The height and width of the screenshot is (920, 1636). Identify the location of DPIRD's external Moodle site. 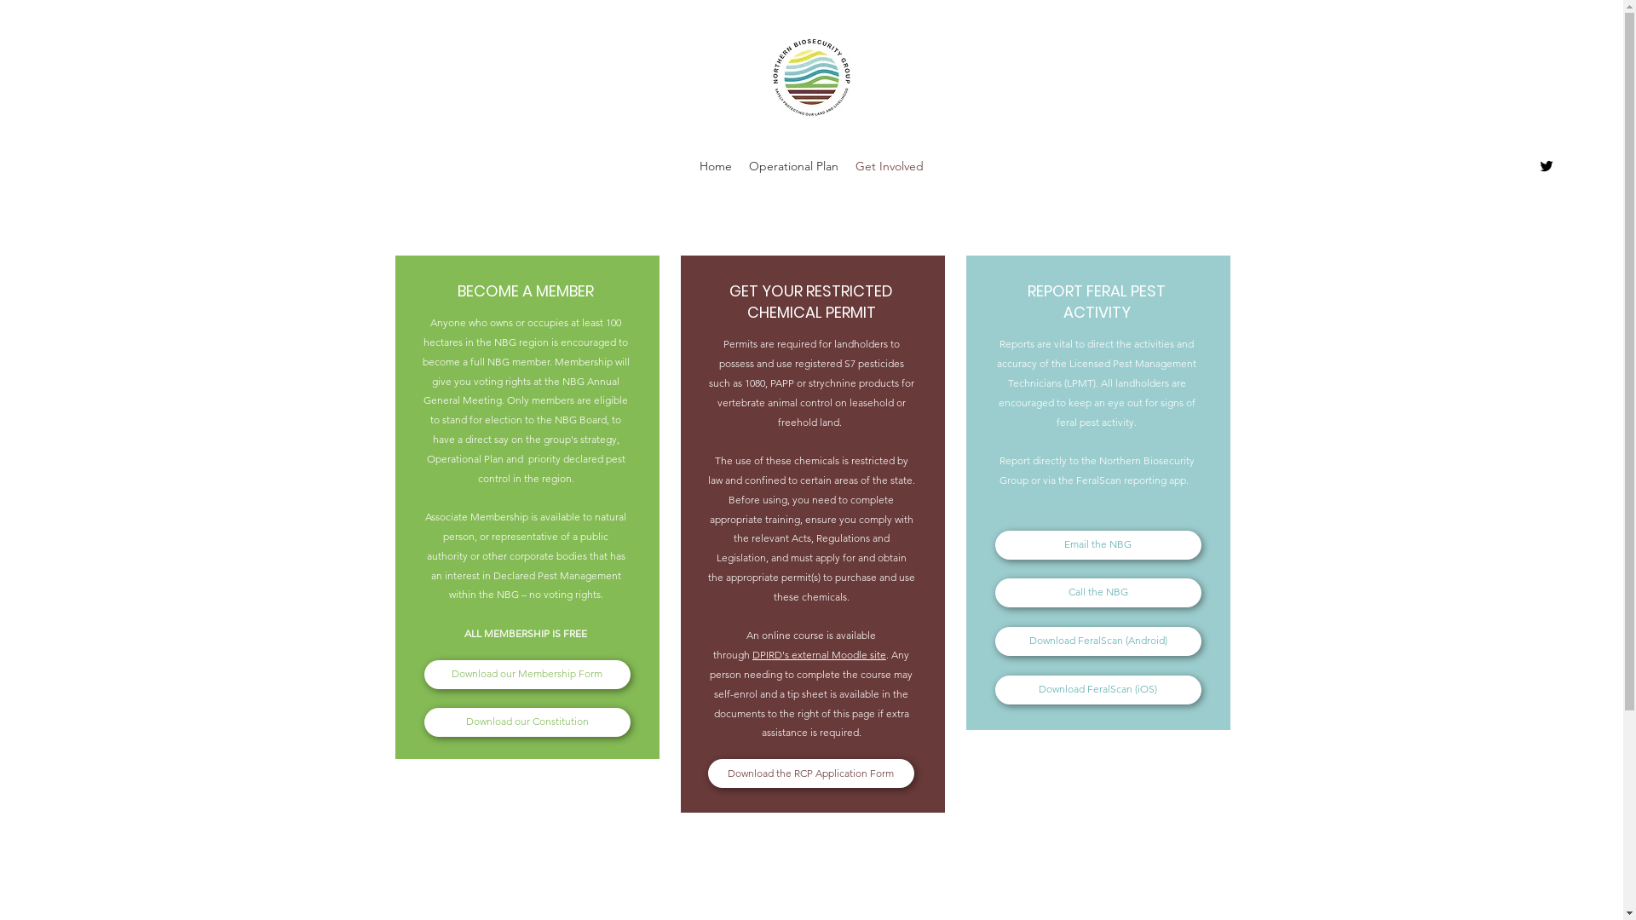
(820, 654).